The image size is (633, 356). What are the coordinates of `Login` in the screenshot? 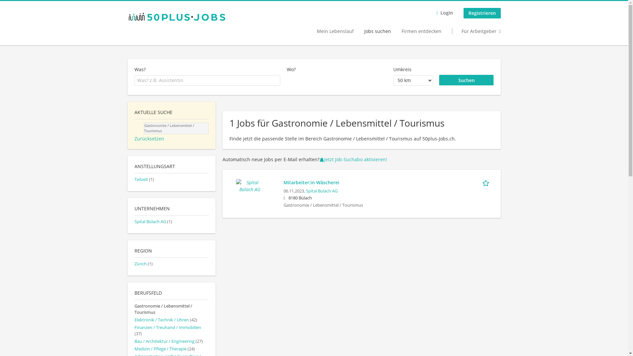 It's located at (444, 13).